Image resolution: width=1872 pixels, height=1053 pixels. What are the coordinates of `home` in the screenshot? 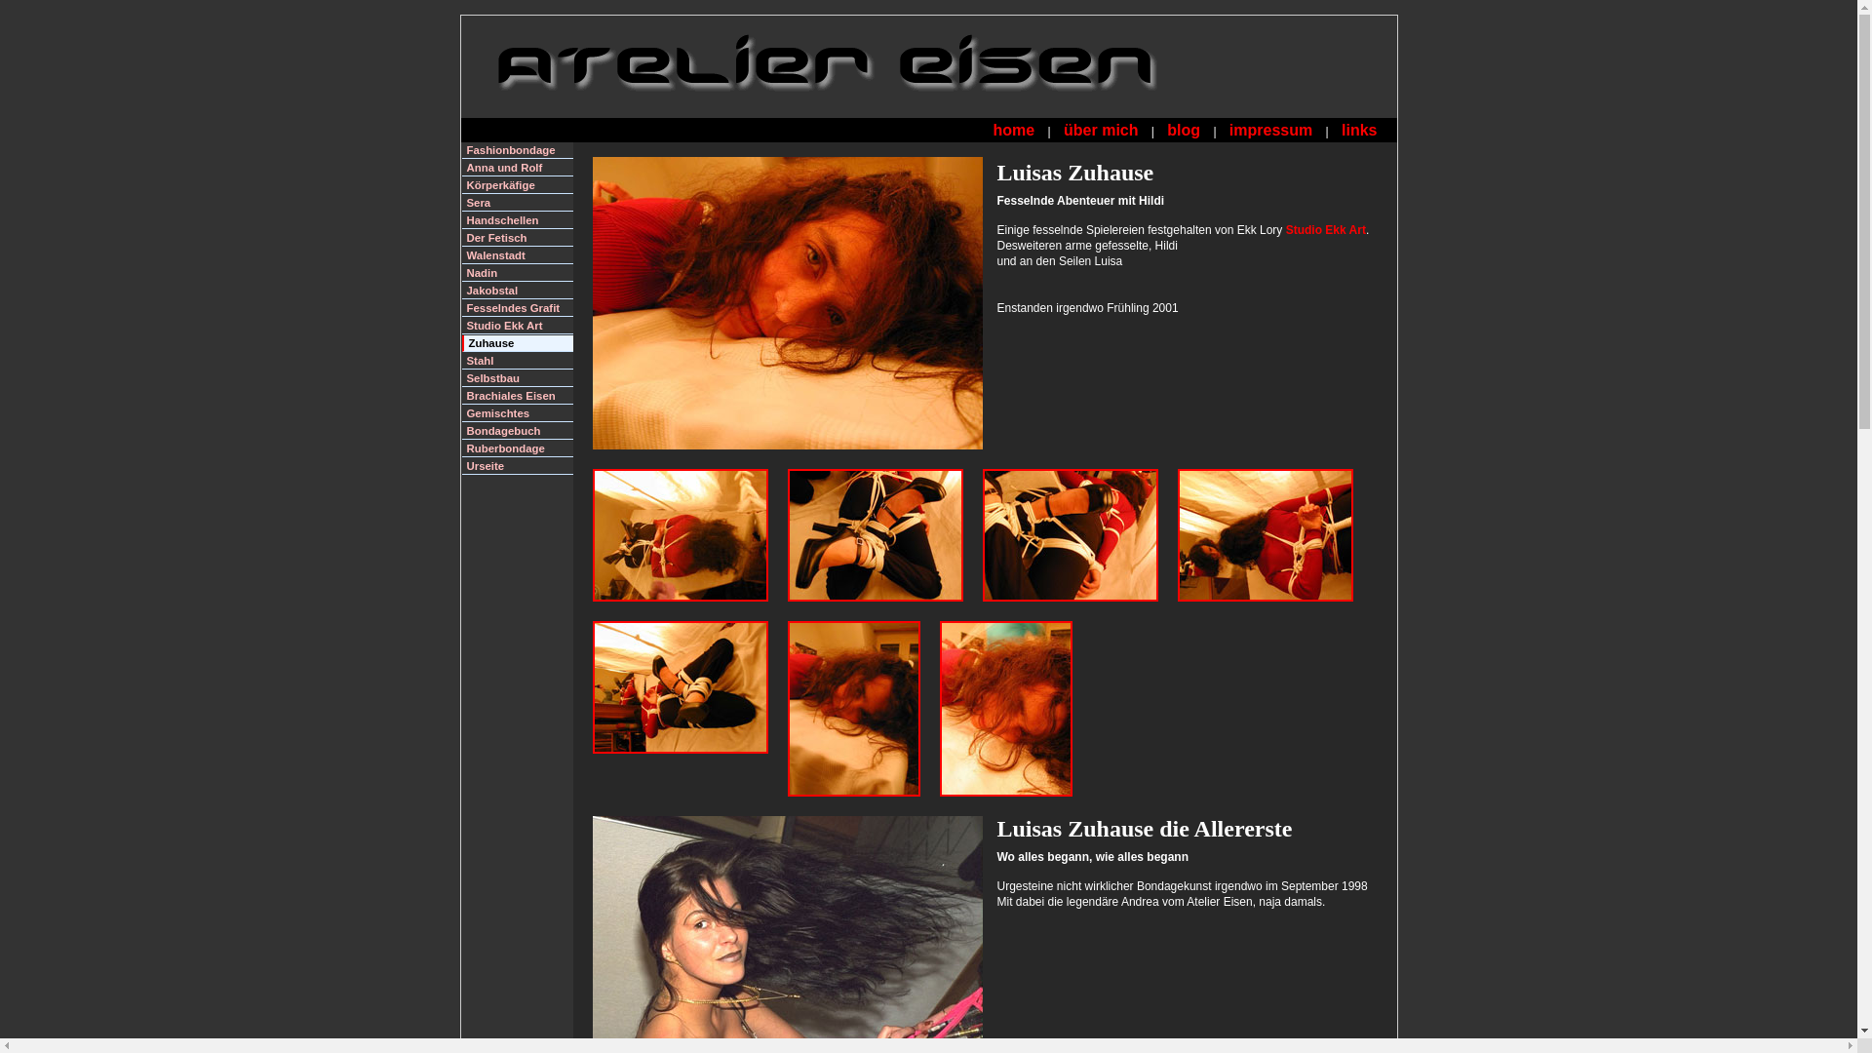 It's located at (1014, 131).